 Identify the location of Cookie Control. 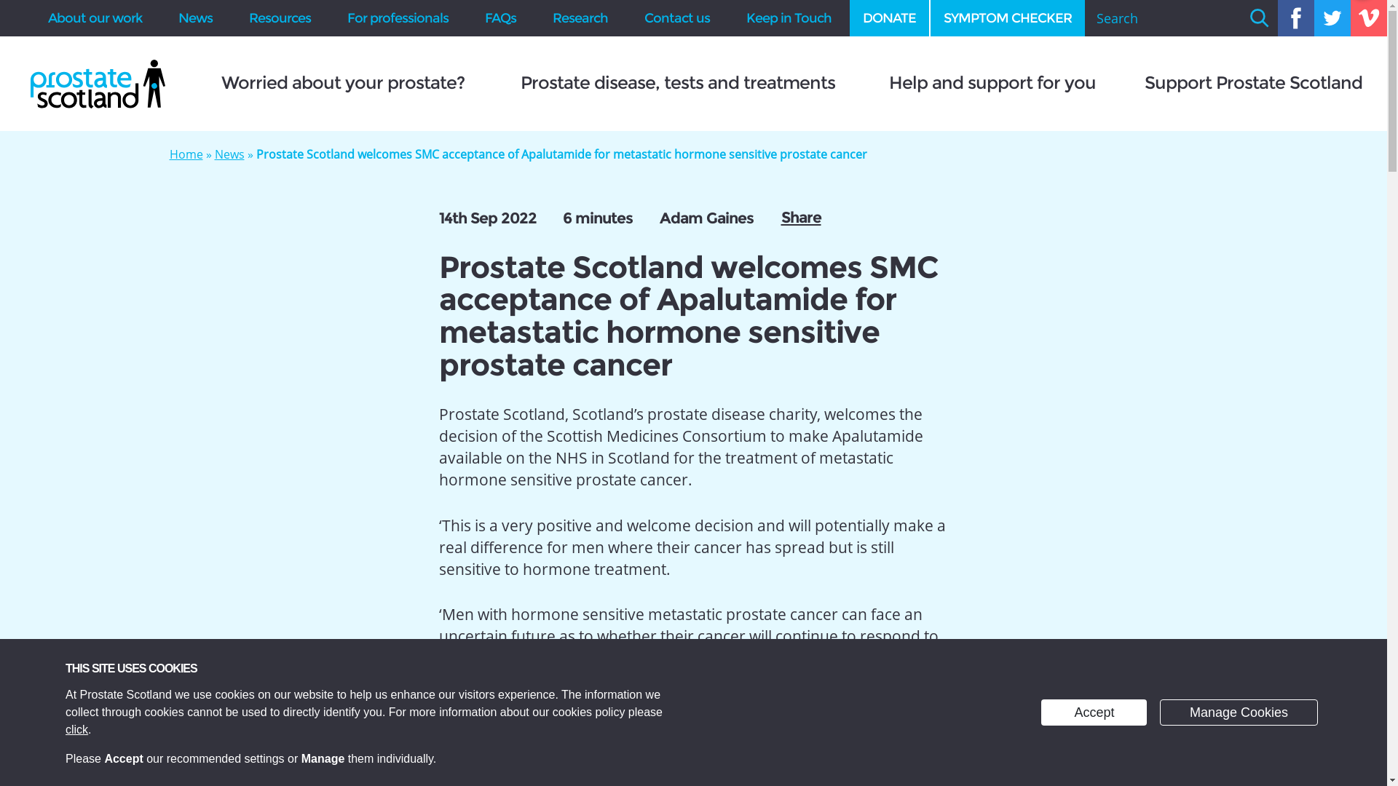
(16, 771).